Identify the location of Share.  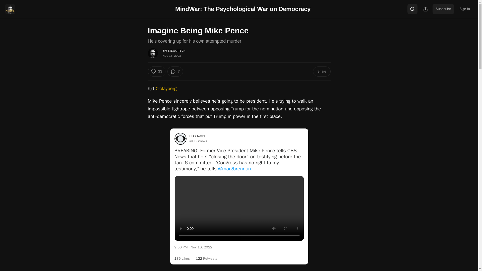
(321, 71).